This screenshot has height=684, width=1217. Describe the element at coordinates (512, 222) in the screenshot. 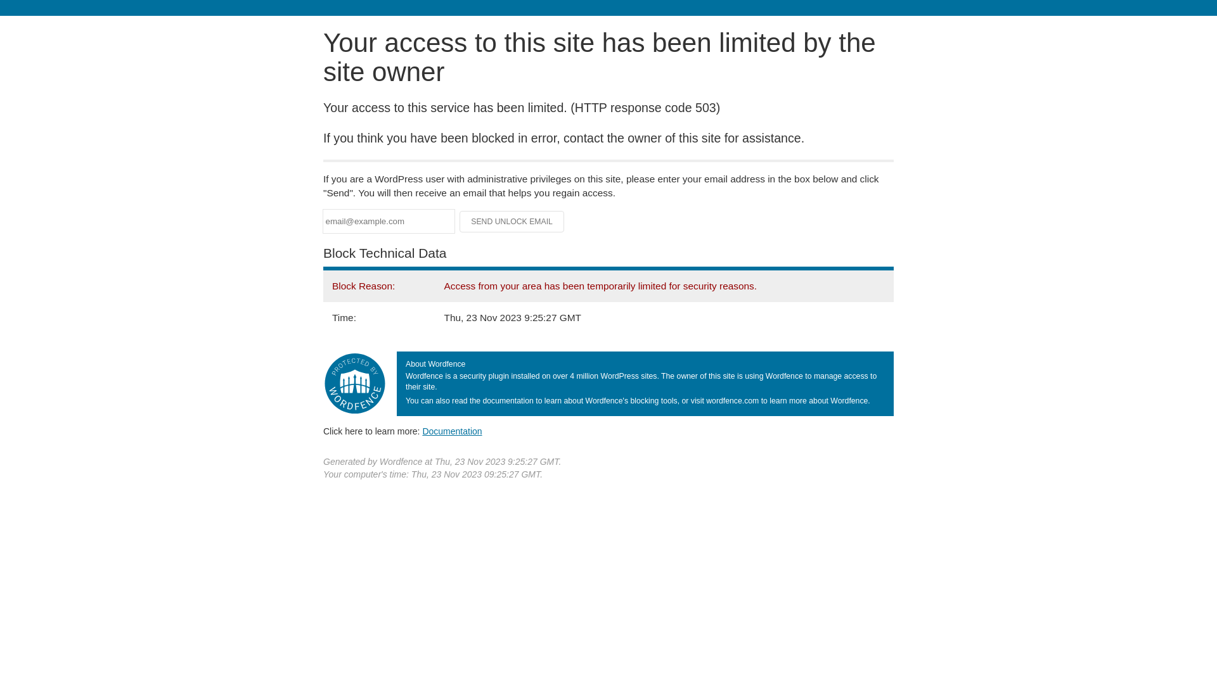

I see `Send Unlock Email` at that location.